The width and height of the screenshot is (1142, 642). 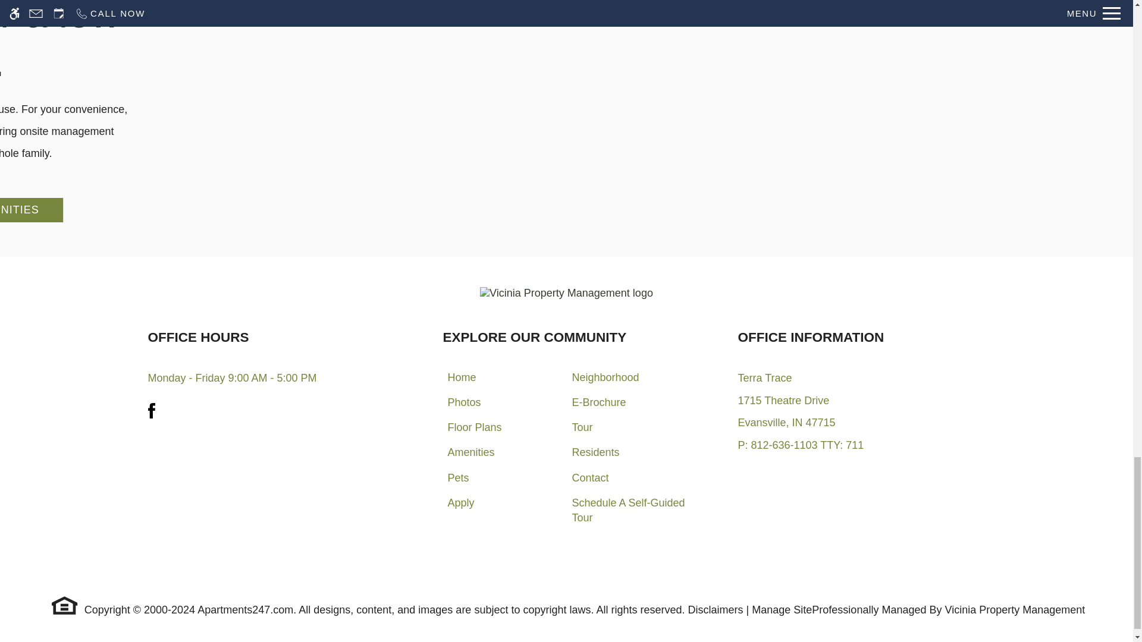 What do you see at coordinates (31, 209) in the screenshot?
I see `VIEW AMENITIES` at bounding box center [31, 209].